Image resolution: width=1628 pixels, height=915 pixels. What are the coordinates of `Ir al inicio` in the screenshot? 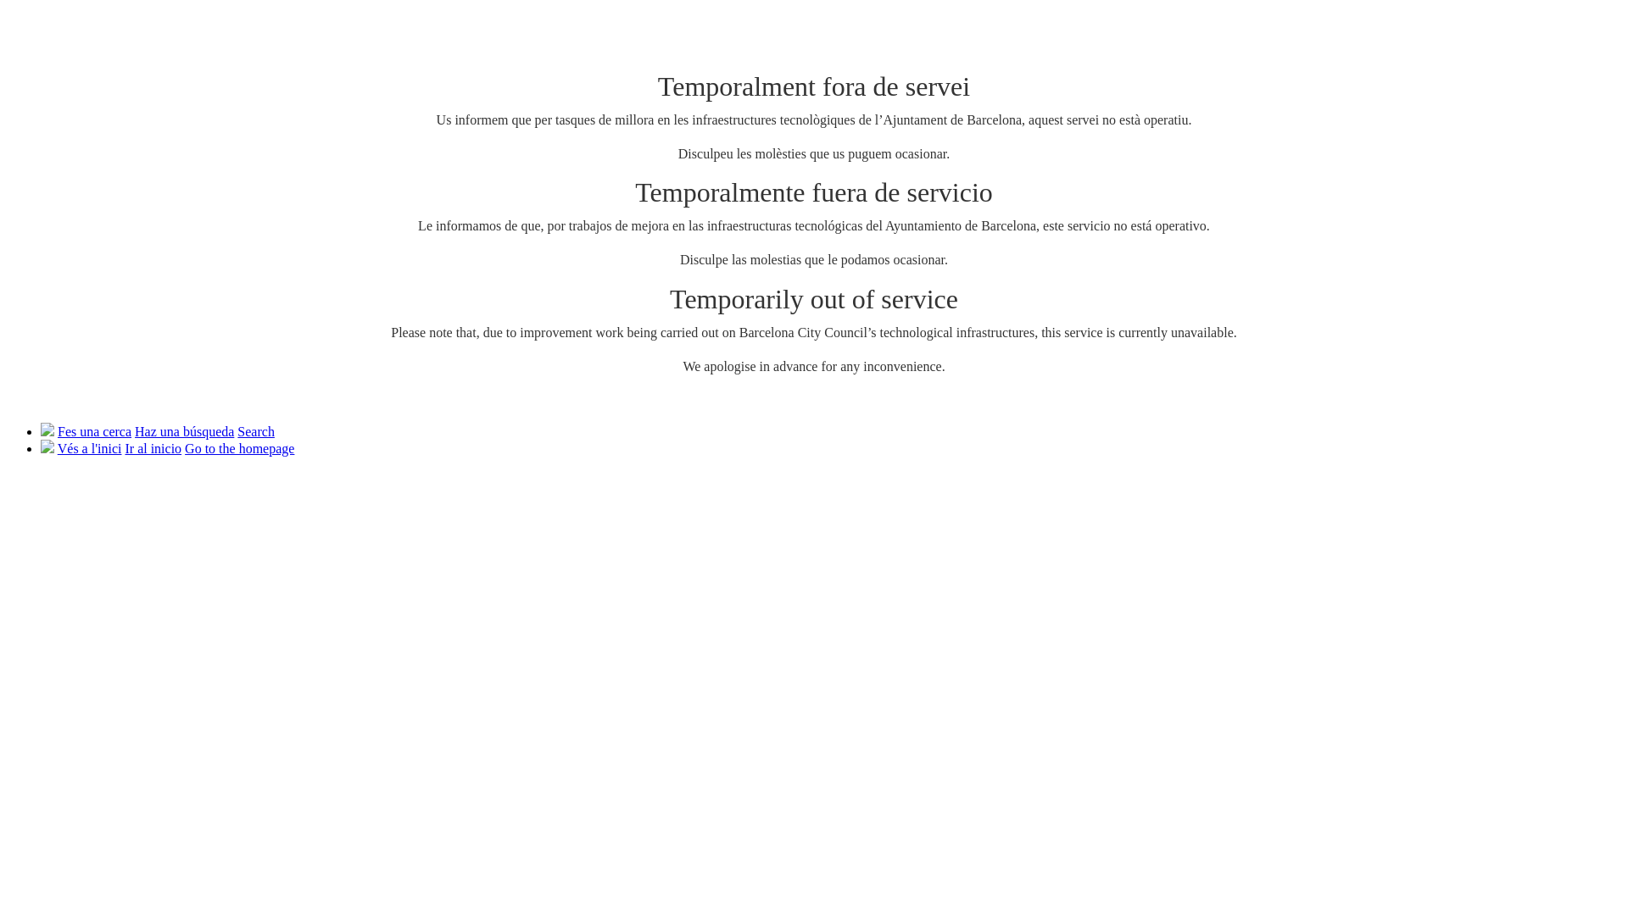 It's located at (153, 449).